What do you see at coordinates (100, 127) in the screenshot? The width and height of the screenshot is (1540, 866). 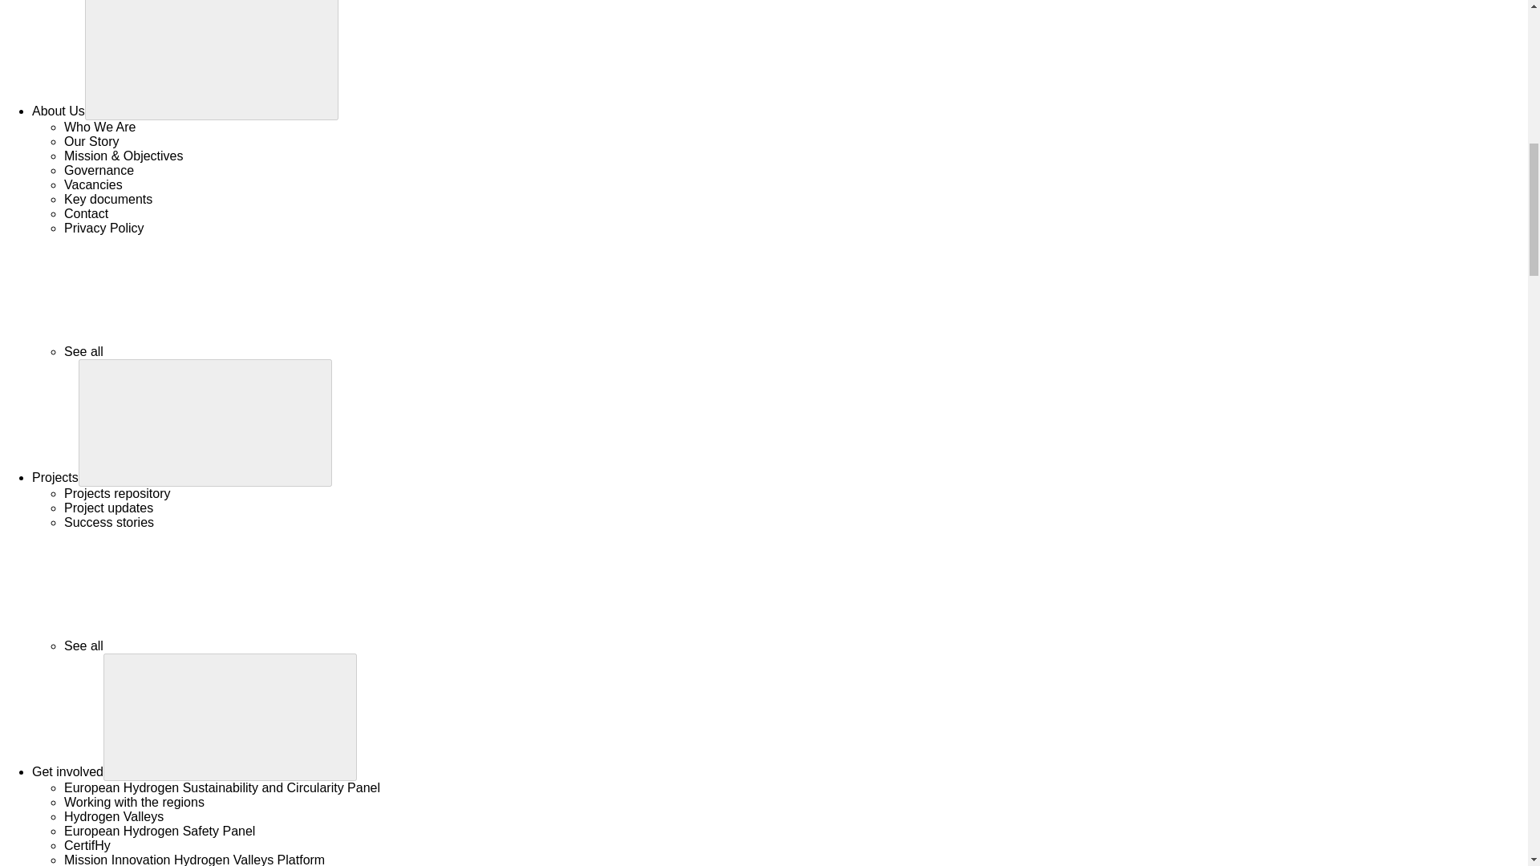 I see `Who We Are` at bounding box center [100, 127].